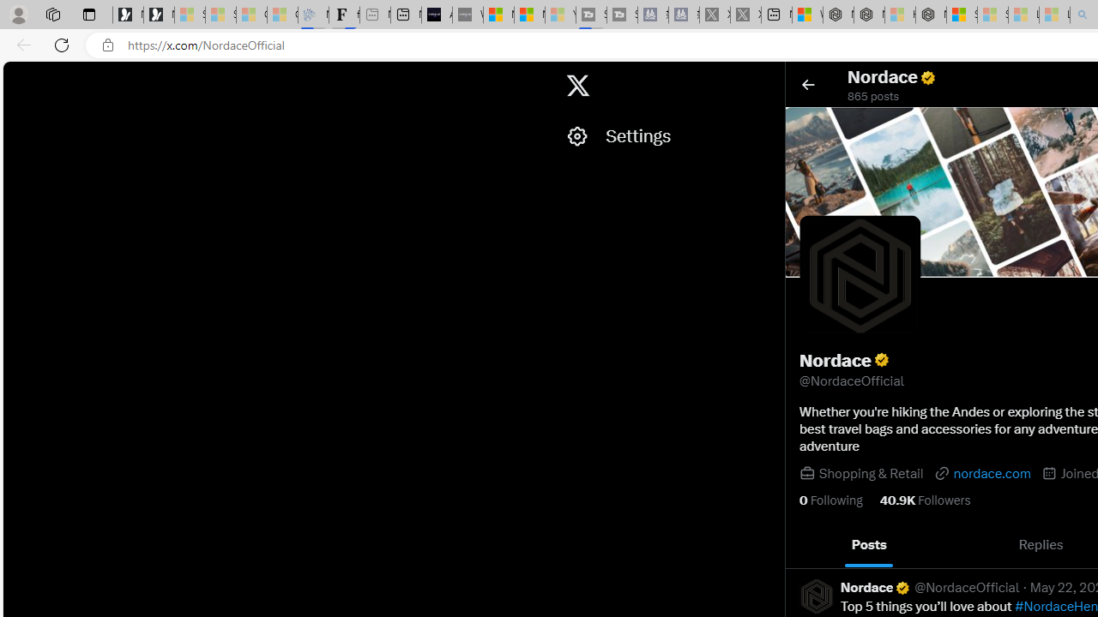 The image size is (1098, 617). I want to click on What's the best AI voice generator? - voice.ai - Sleeping, so click(468, 15).